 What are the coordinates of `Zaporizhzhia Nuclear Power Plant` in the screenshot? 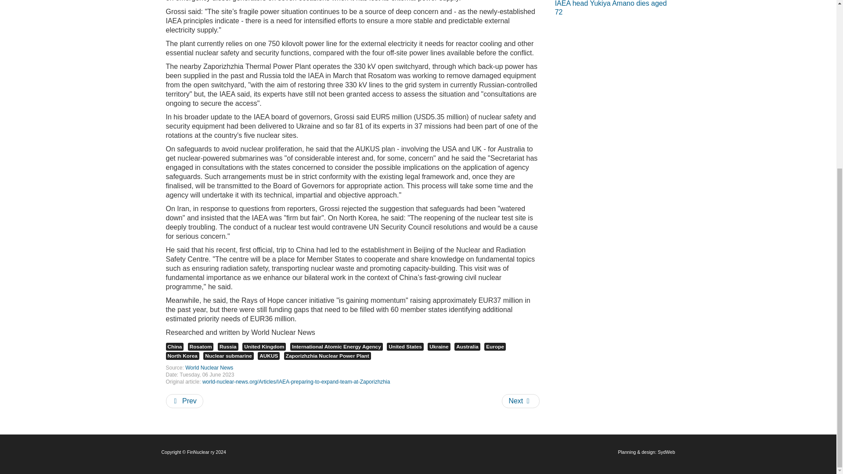 It's located at (328, 355).